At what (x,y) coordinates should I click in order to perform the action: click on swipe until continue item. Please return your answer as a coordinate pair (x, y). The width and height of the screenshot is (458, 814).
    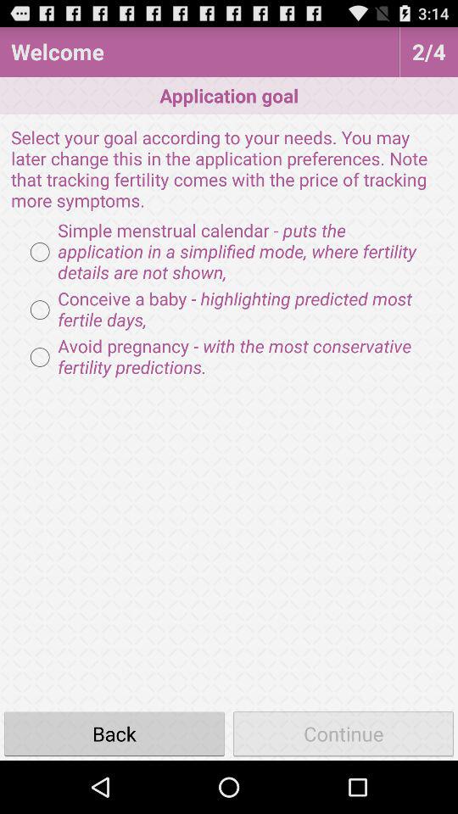
    Looking at the image, I should click on (343, 733).